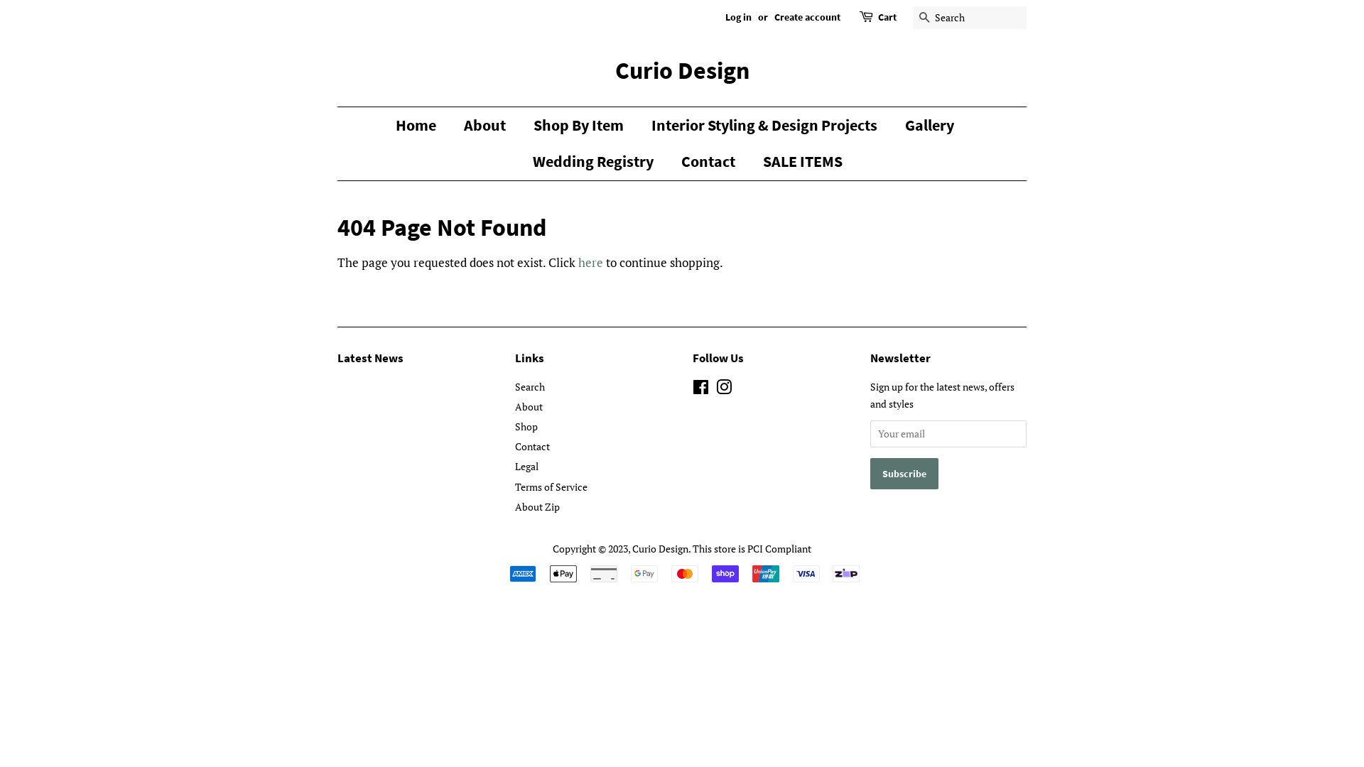 This screenshot has width=1364, height=767. What do you see at coordinates (527, 466) in the screenshot?
I see `Legal` at bounding box center [527, 466].